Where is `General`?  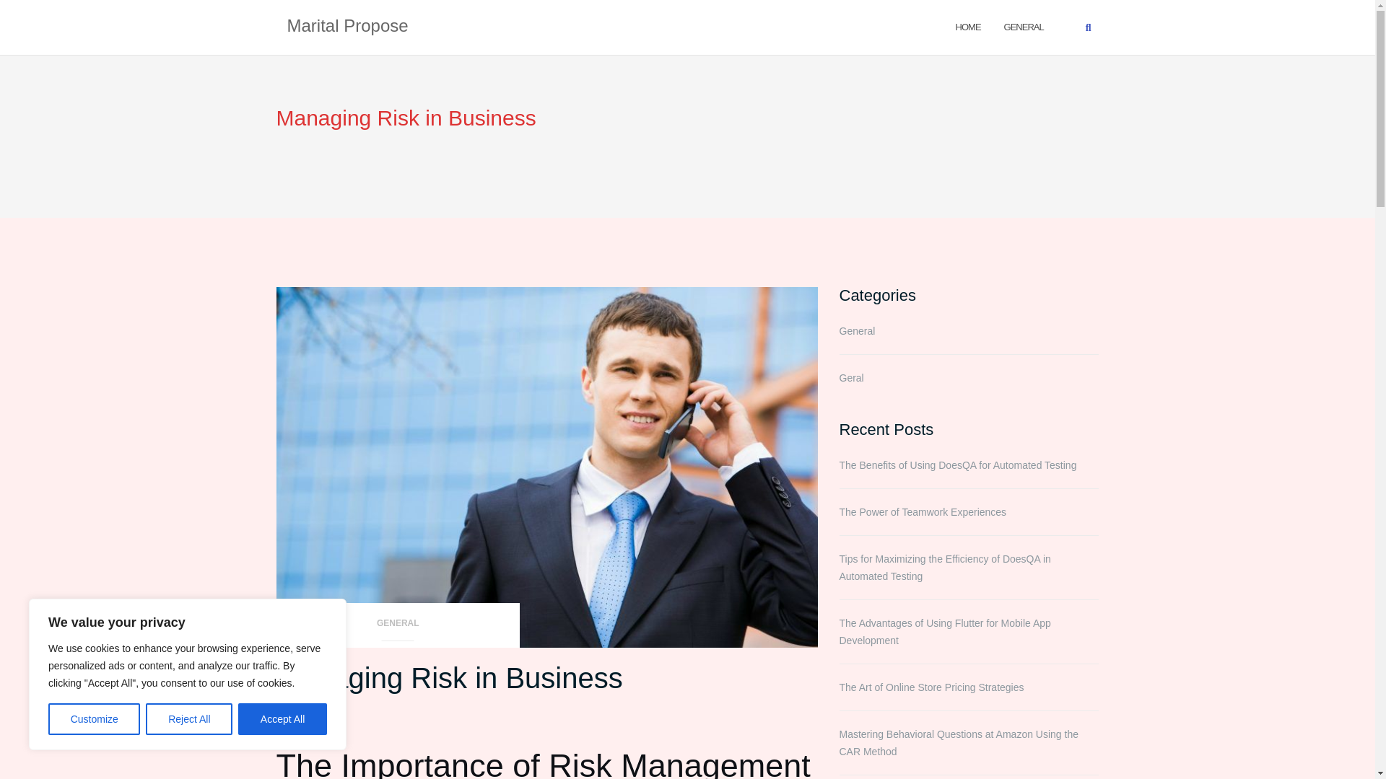
General is located at coordinates (1024, 26).